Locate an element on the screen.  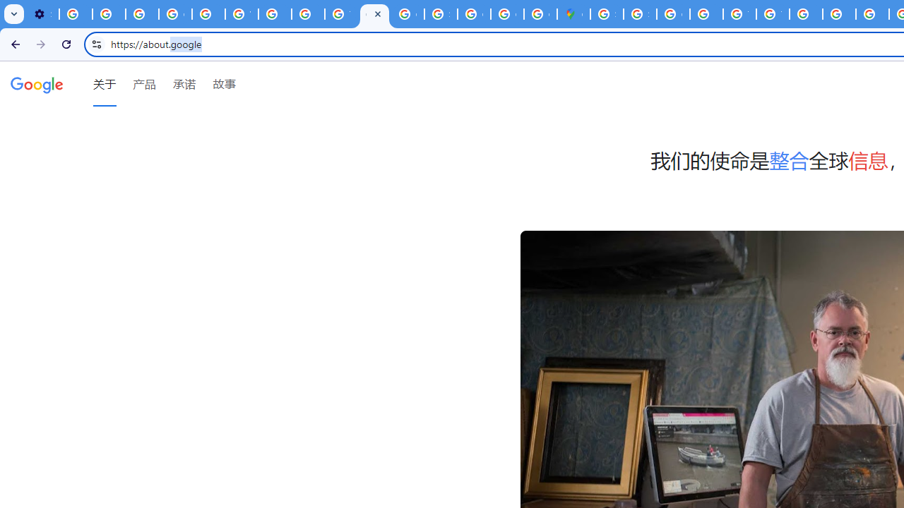
Sign in - Google Accounts is located at coordinates (441, 14).